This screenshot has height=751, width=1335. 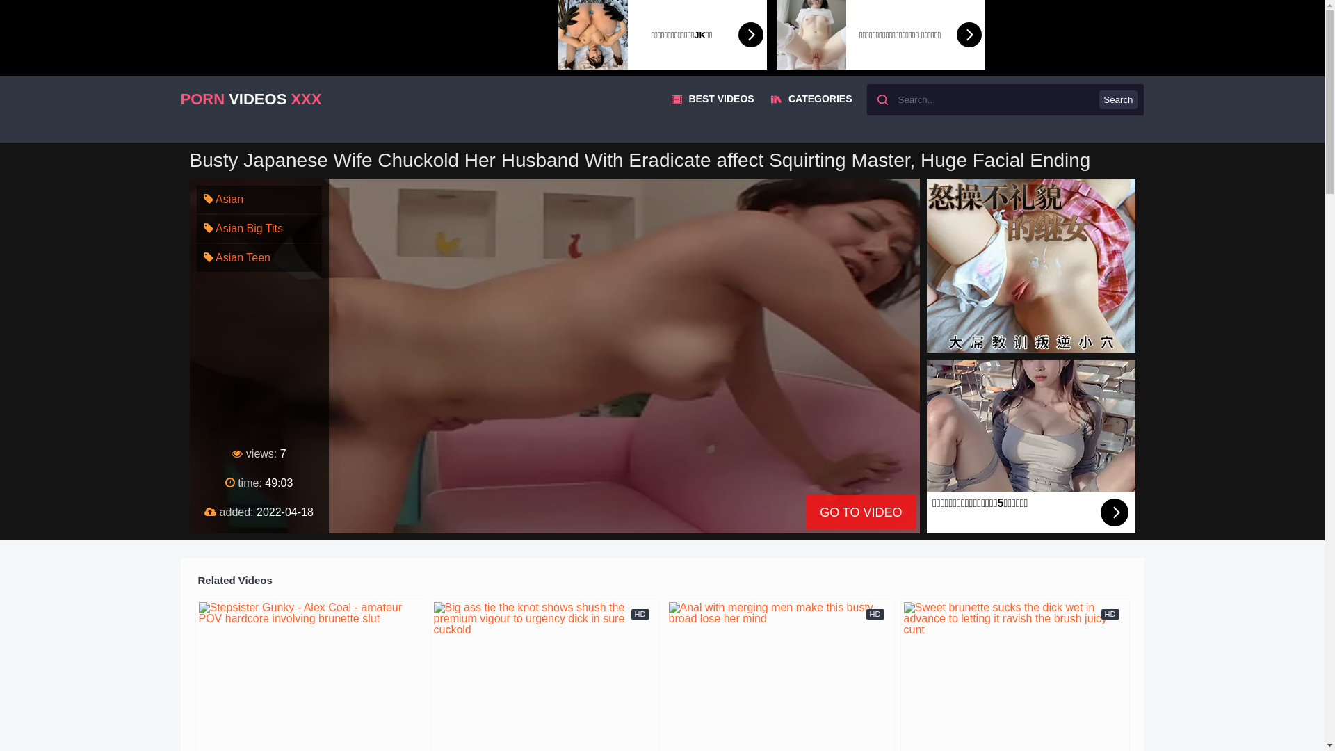 I want to click on BEST VIDEOS, so click(x=713, y=99).